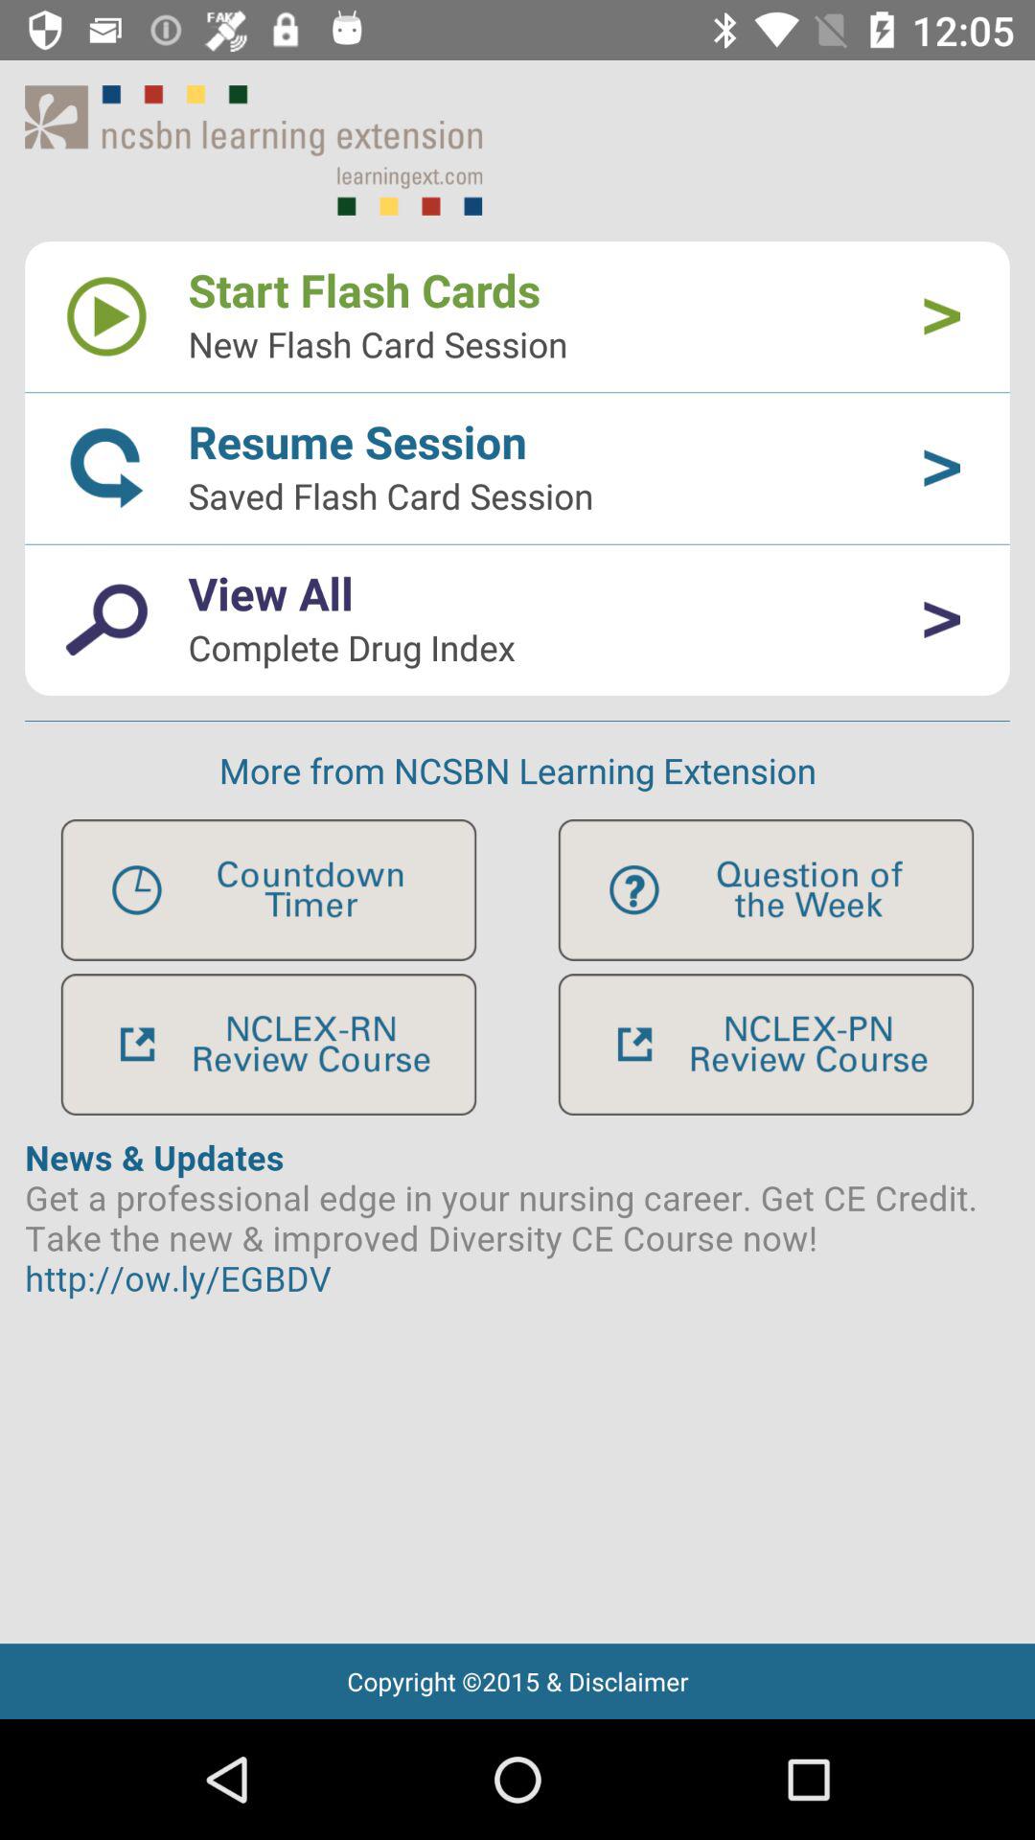 Image resolution: width=1035 pixels, height=1840 pixels. I want to click on go to question, so click(766, 889).